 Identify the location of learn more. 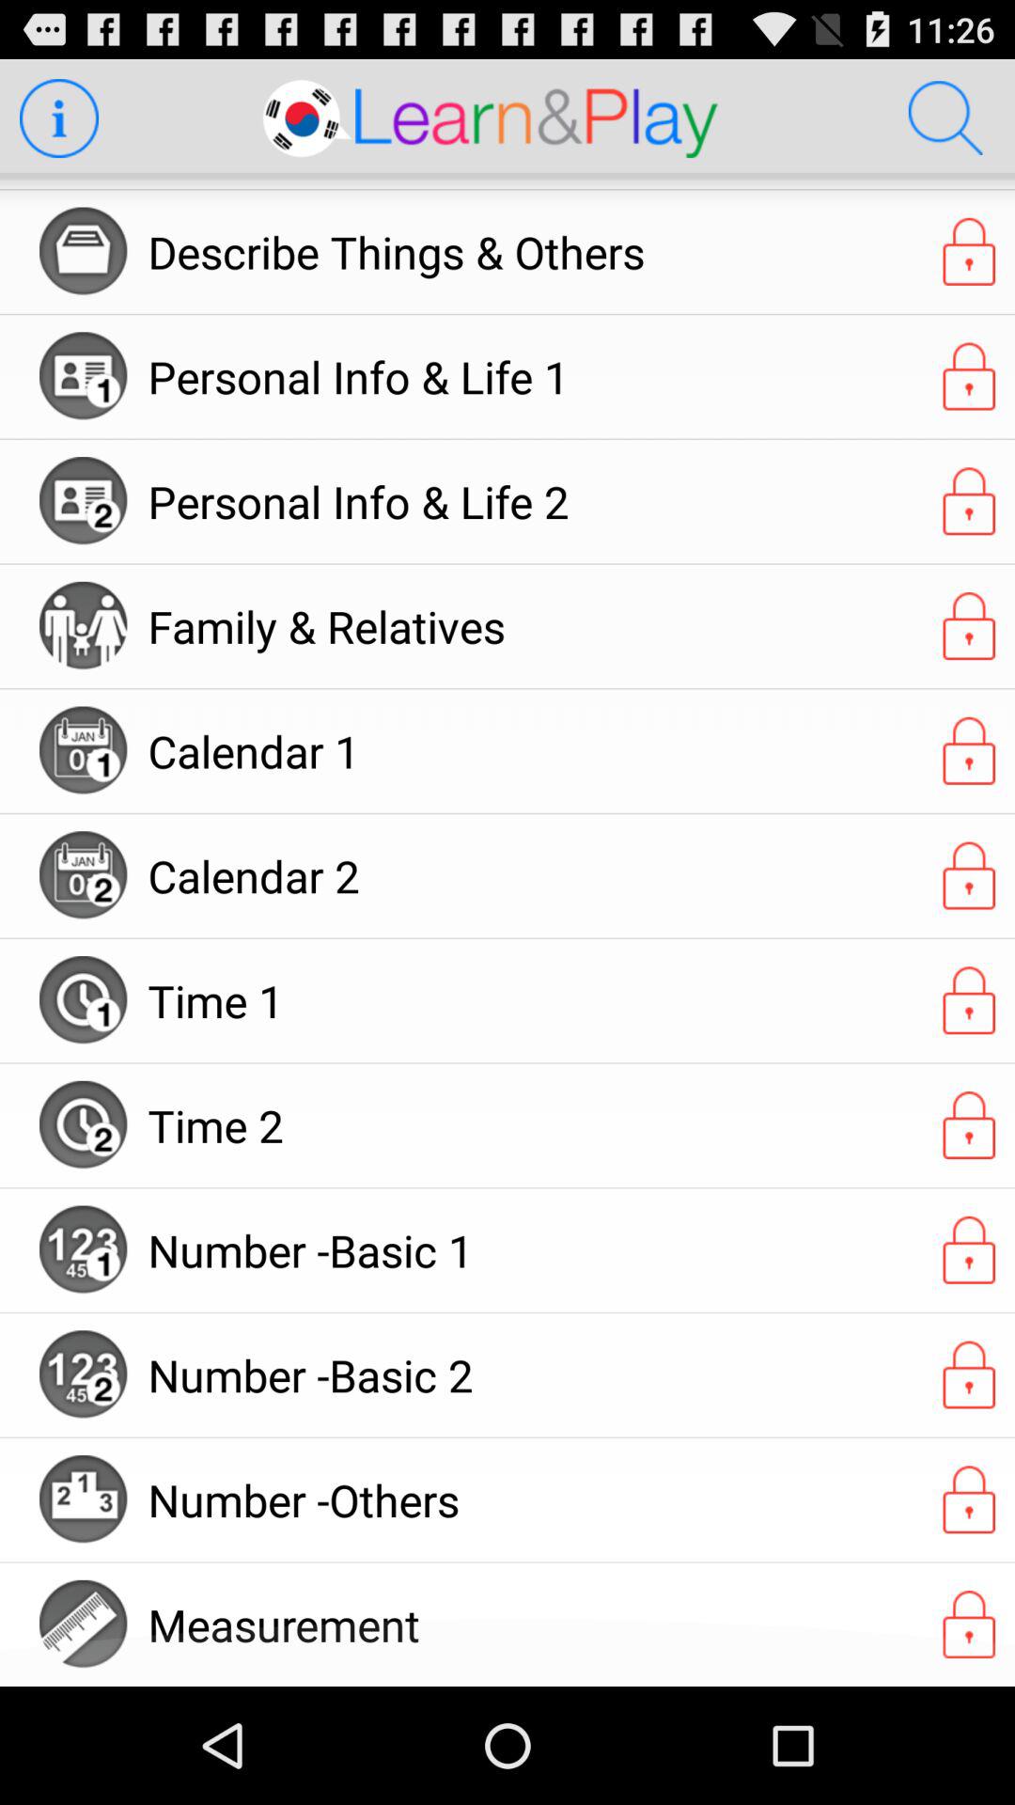
(58, 118).